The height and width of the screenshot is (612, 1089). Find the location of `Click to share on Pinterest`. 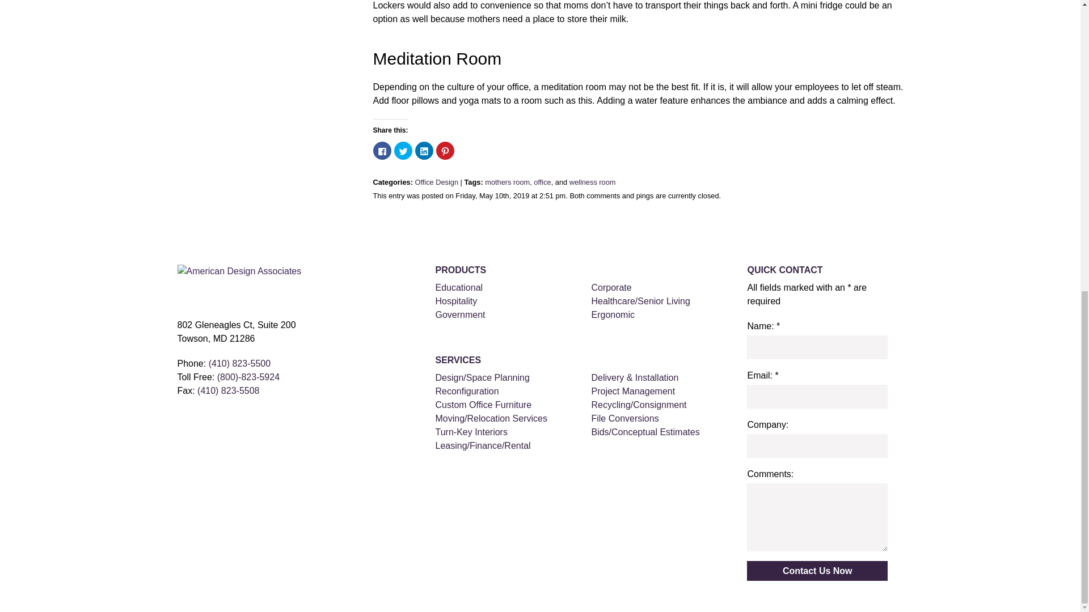

Click to share on Pinterest is located at coordinates (445, 150).